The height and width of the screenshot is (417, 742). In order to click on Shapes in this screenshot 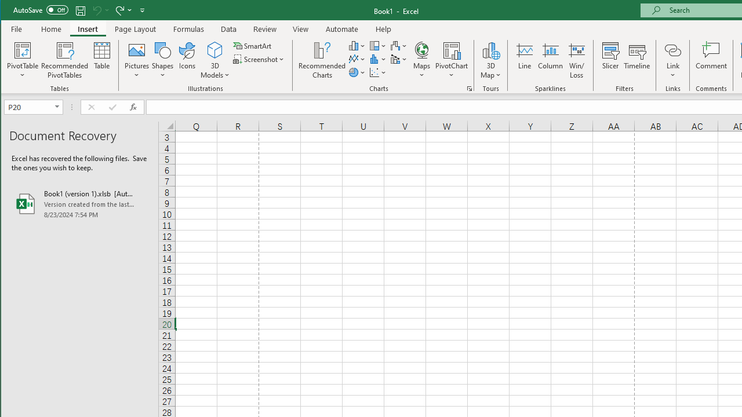, I will do `click(162, 60)`.